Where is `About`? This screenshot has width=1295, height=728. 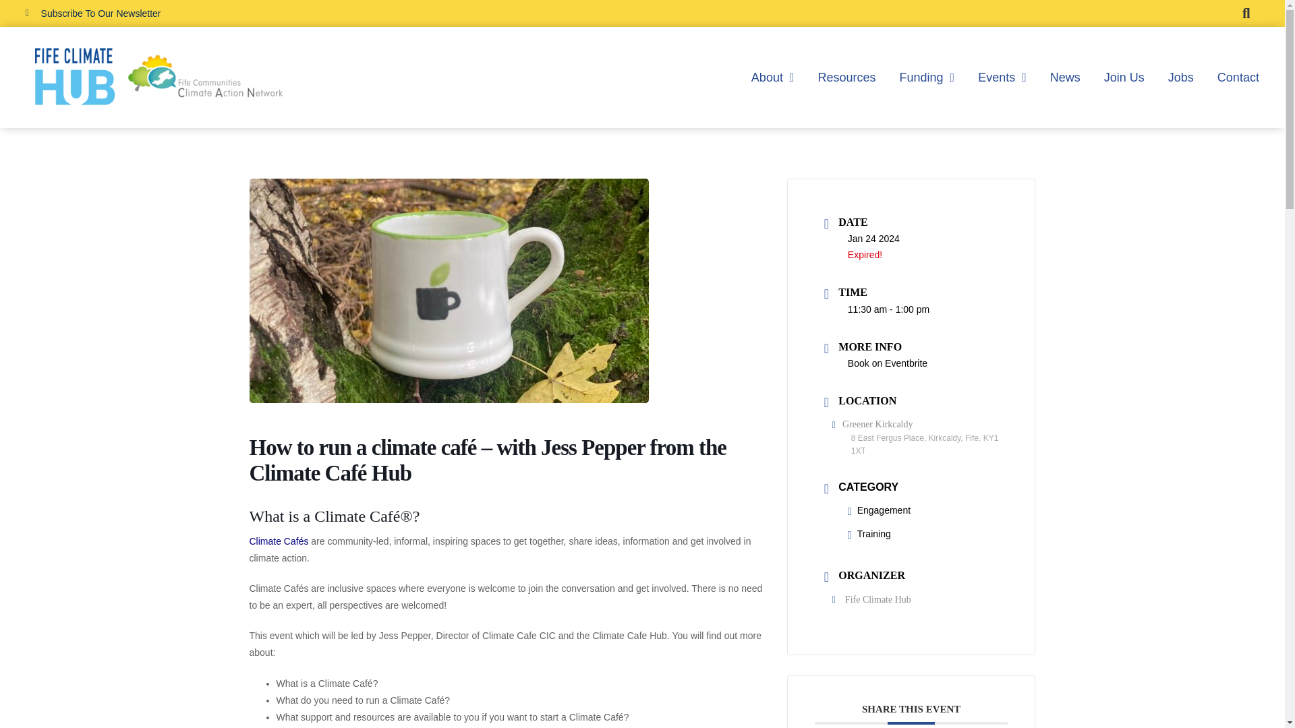
About is located at coordinates (773, 77).